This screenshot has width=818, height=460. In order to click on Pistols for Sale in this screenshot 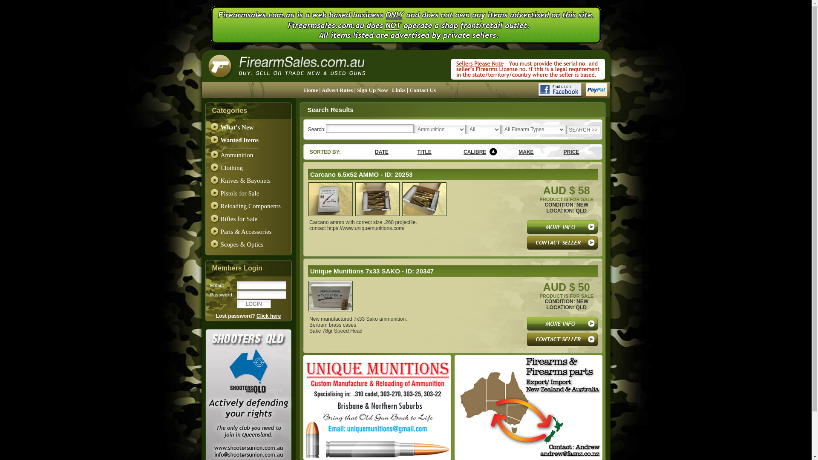, I will do `click(240, 193)`.